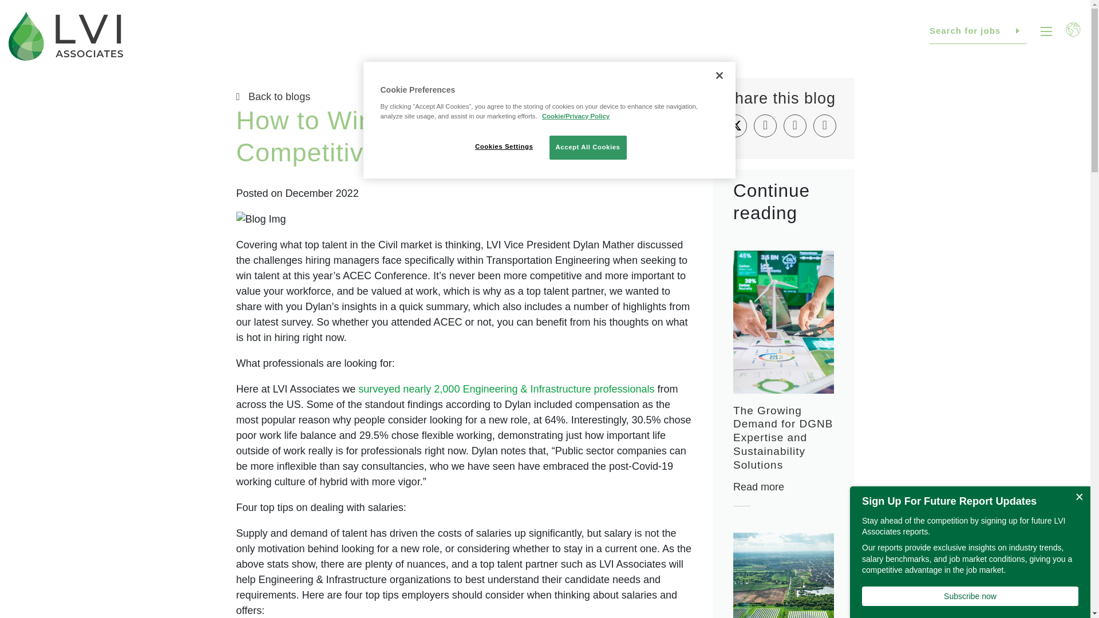  What do you see at coordinates (736, 125) in the screenshot?
I see `Tweet this` at bounding box center [736, 125].